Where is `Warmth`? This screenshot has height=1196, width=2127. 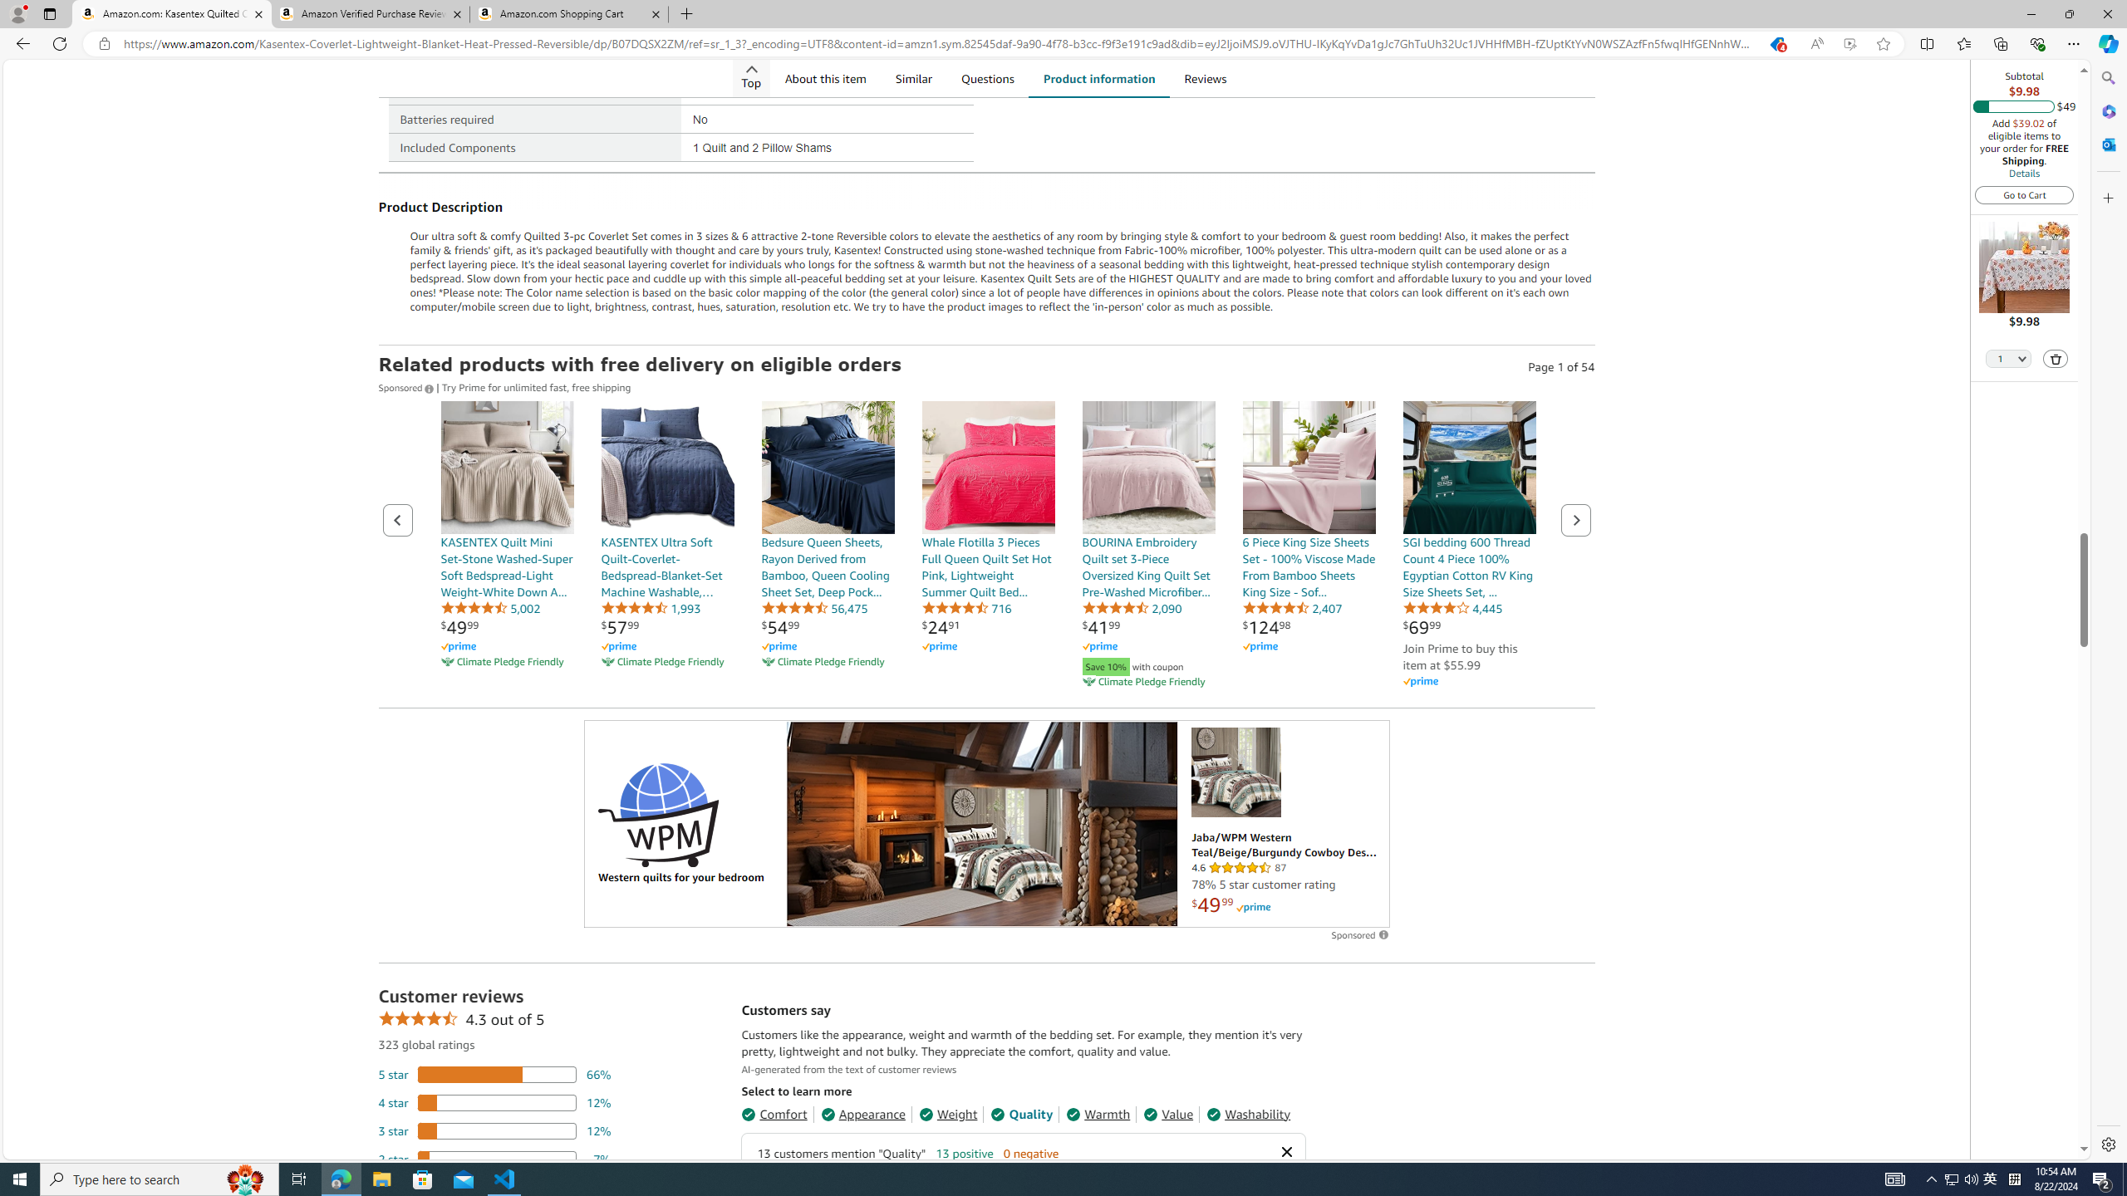 Warmth is located at coordinates (1098, 1114).